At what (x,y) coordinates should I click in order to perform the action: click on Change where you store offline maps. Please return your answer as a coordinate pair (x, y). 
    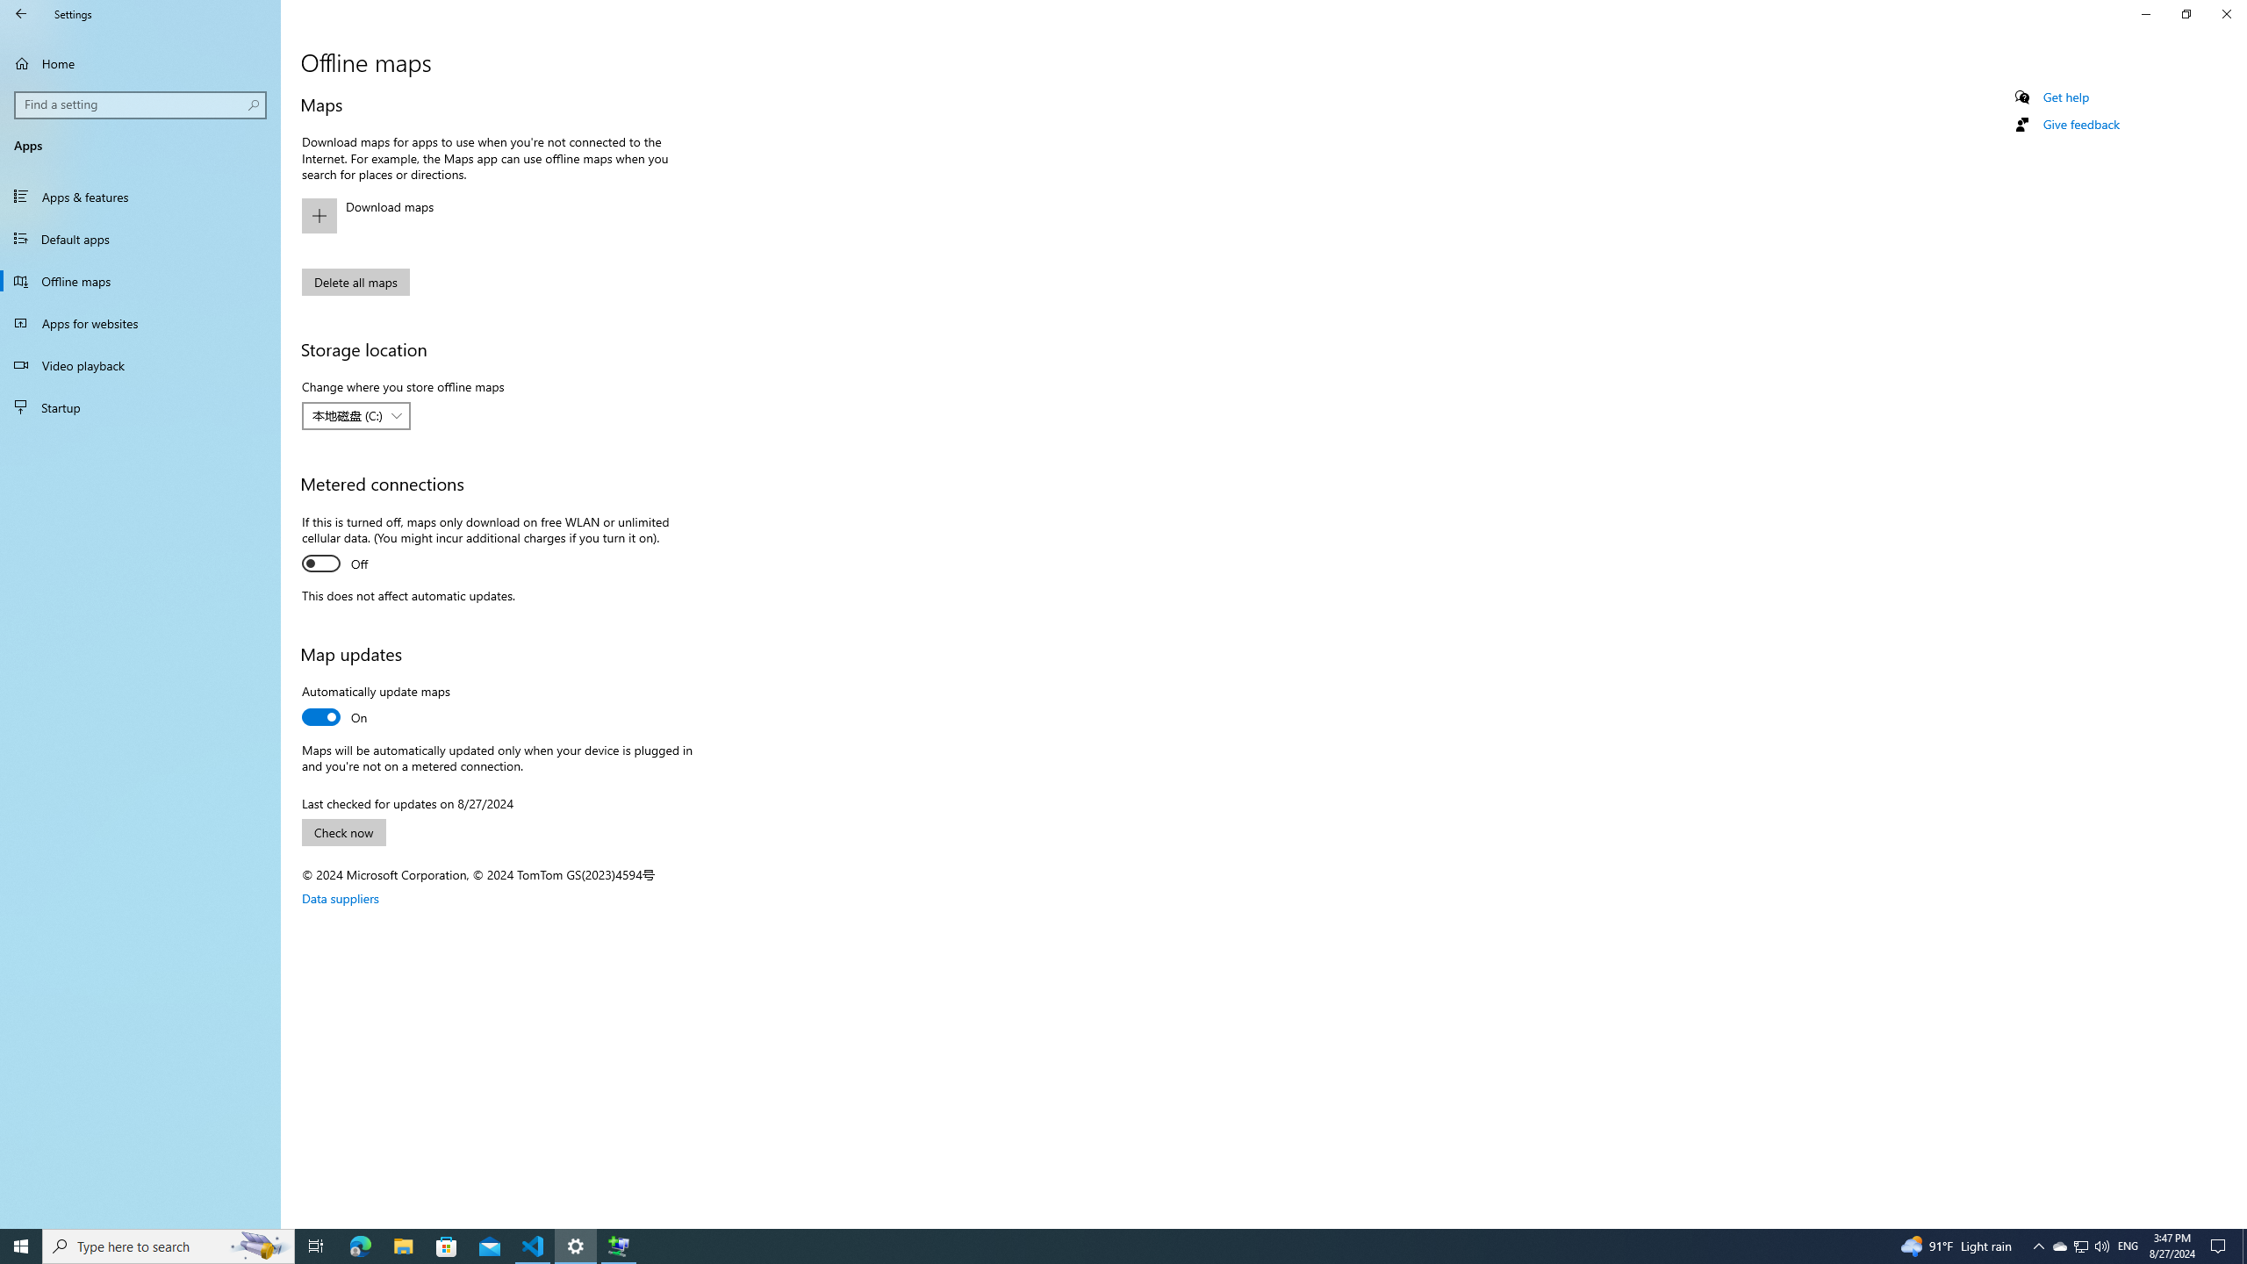
    Looking at the image, I should click on (356, 415).